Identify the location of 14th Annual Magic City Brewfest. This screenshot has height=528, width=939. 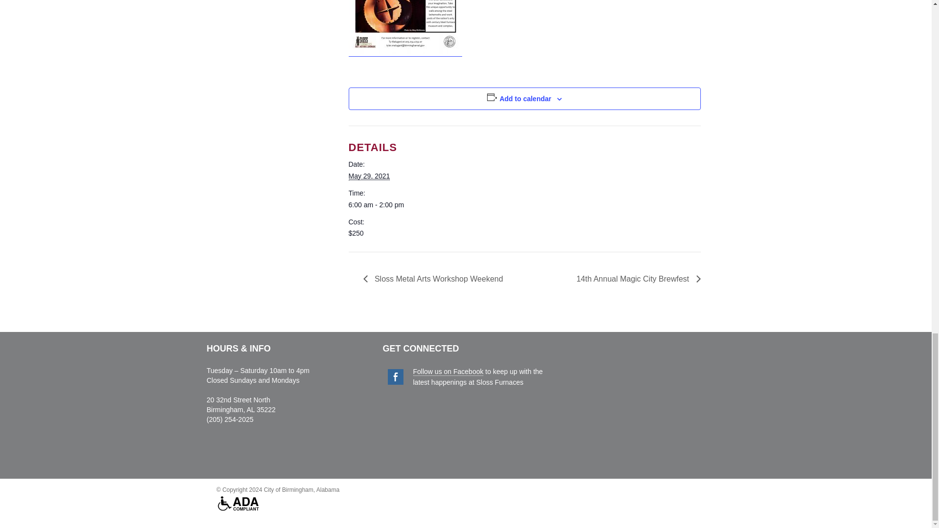
(636, 279).